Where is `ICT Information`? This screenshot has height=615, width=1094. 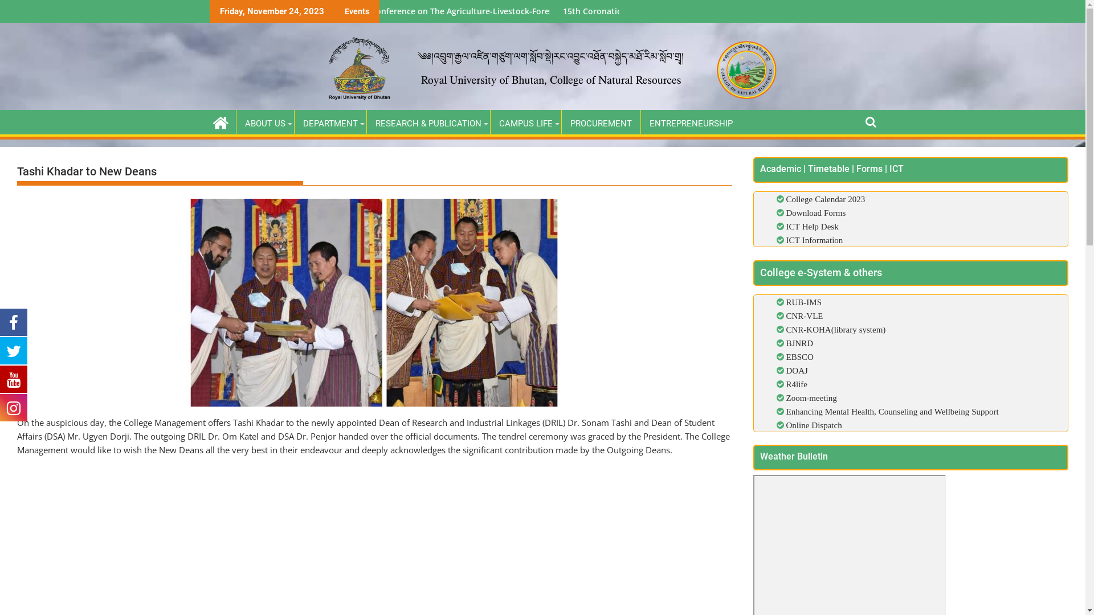
ICT Information is located at coordinates (815, 240).